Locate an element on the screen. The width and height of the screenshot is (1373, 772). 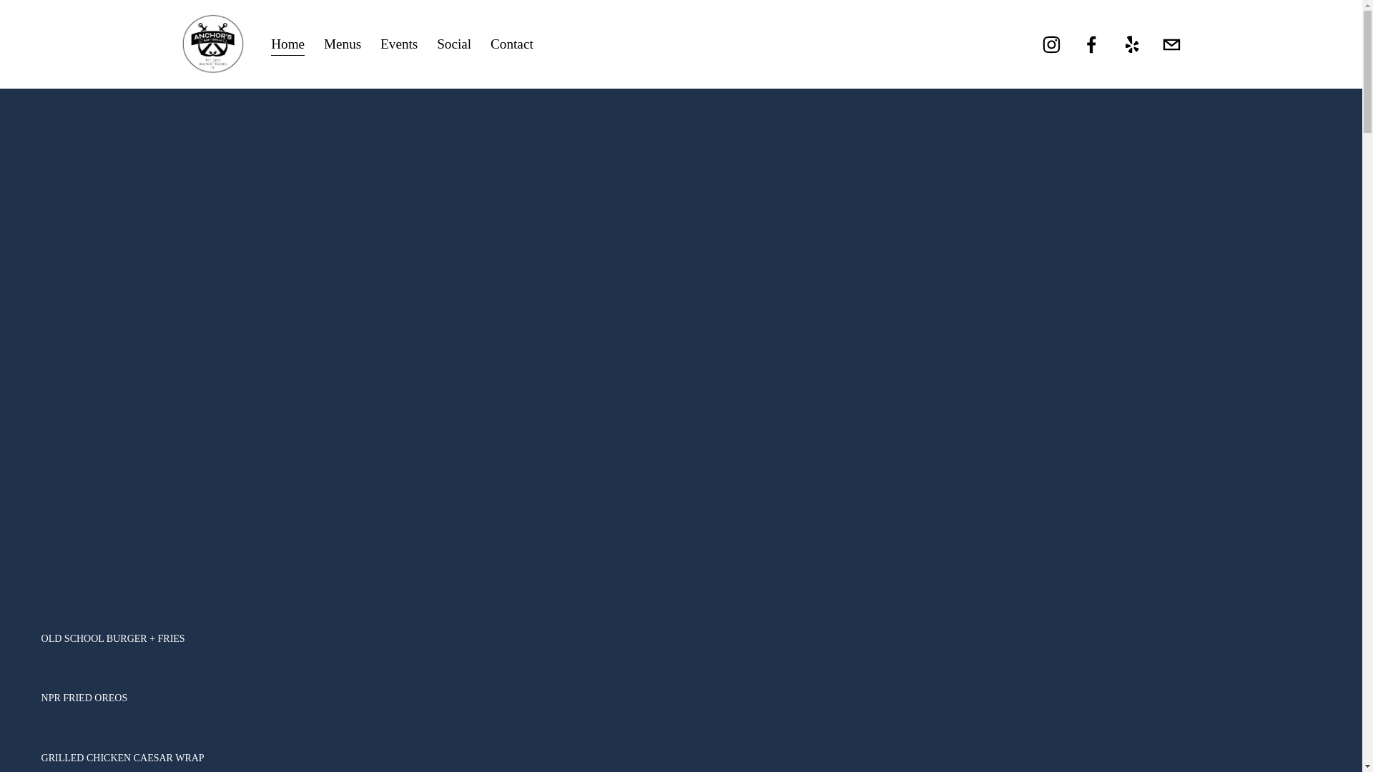
Events is located at coordinates (398, 44).